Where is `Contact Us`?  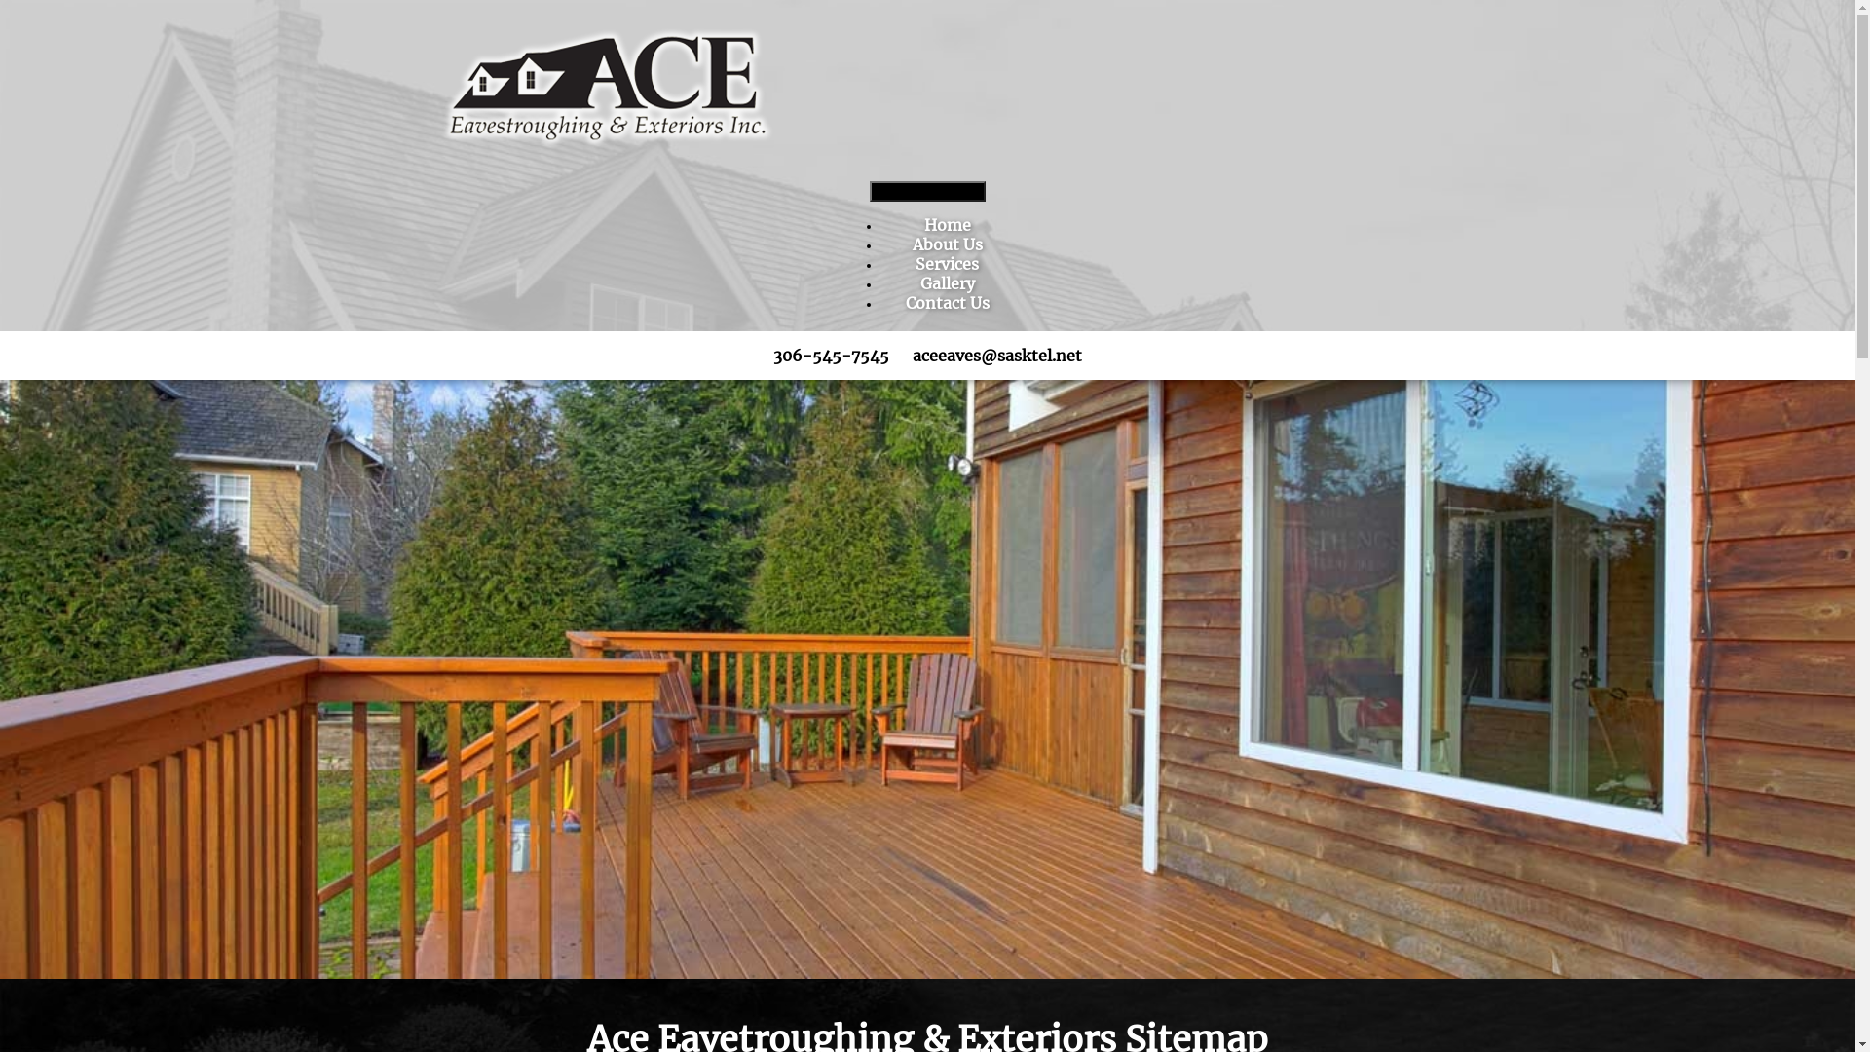
Contact Us is located at coordinates (947, 303).